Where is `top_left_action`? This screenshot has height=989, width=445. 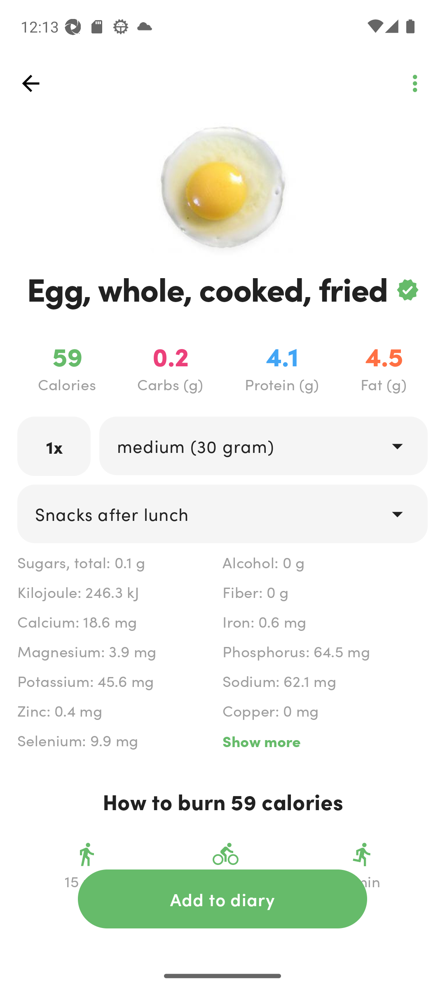
top_left_action is located at coordinates (415, 83).